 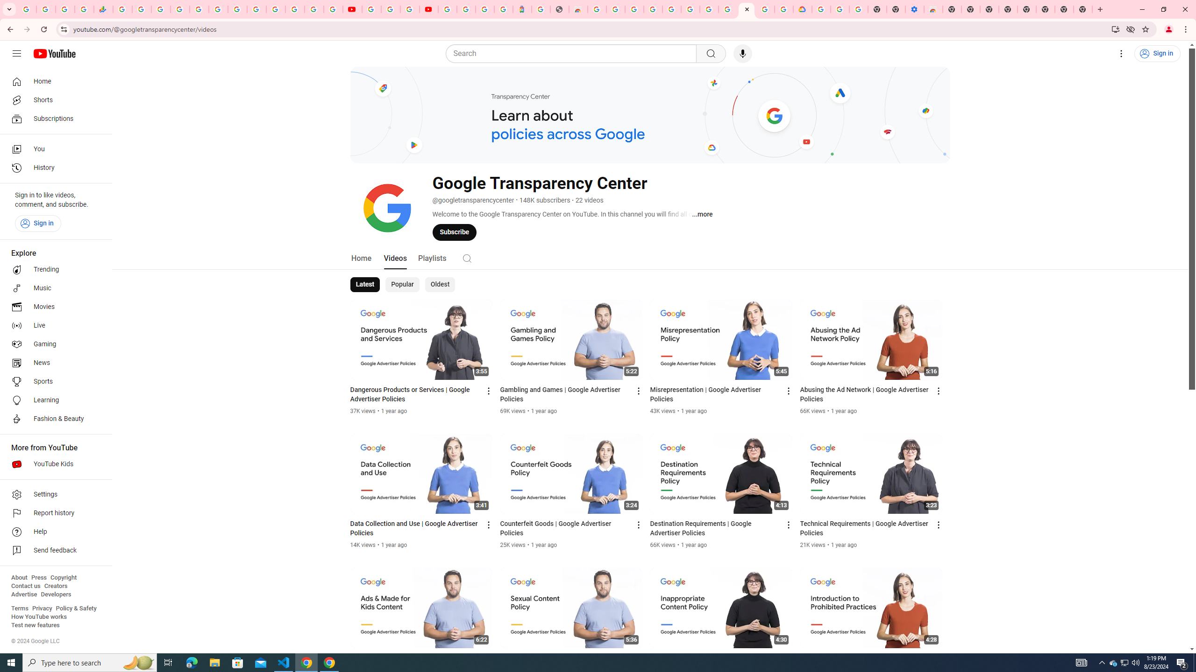 What do you see at coordinates (38, 578) in the screenshot?
I see `Press` at bounding box center [38, 578].